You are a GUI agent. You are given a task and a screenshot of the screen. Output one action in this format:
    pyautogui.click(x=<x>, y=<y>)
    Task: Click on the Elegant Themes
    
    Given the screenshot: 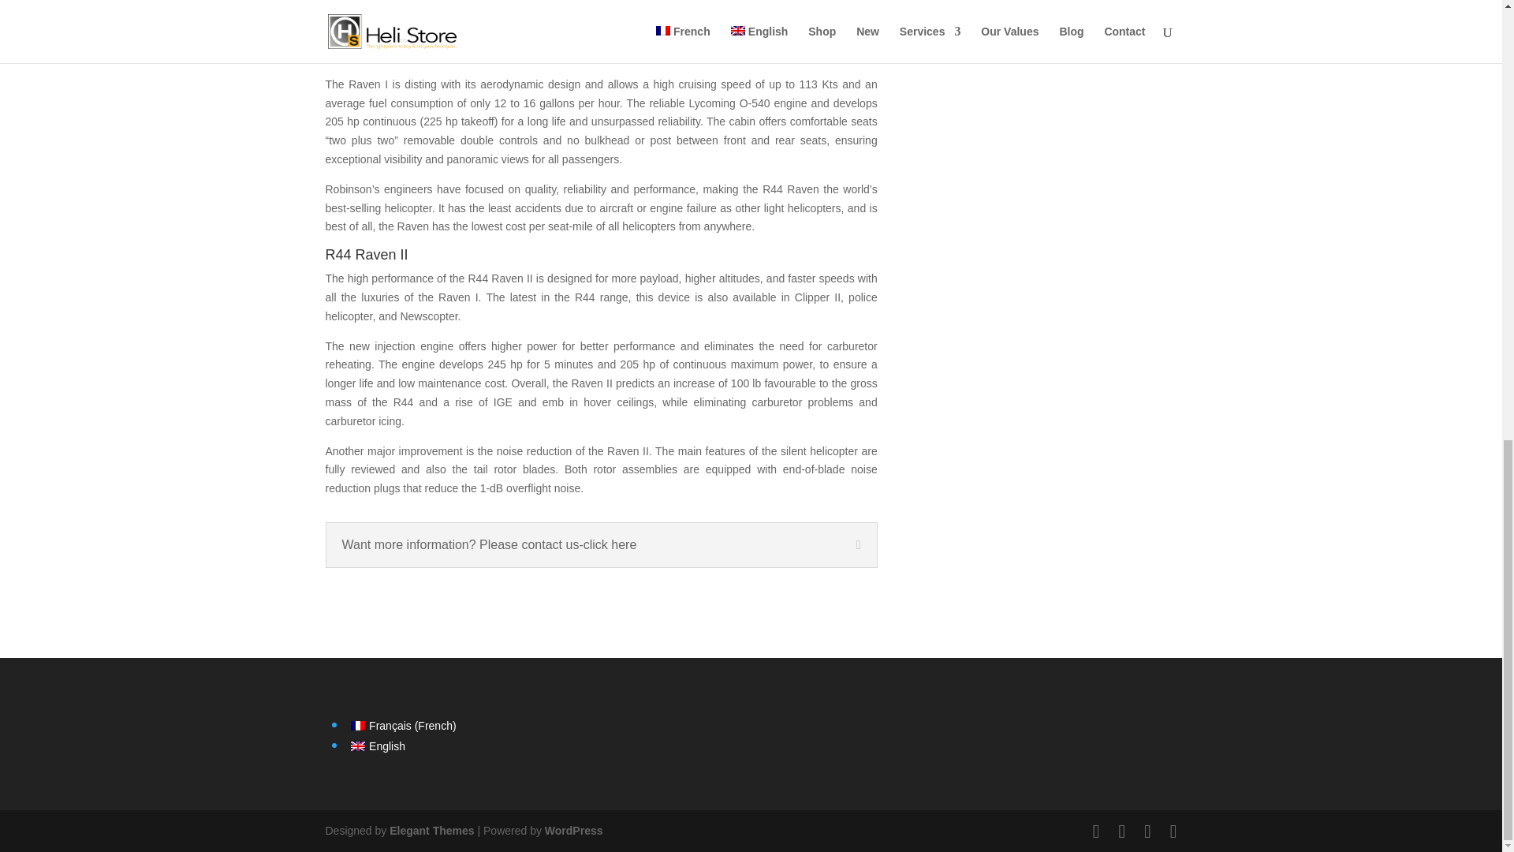 What is the action you would take?
    pyautogui.click(x=431, y=830)
    